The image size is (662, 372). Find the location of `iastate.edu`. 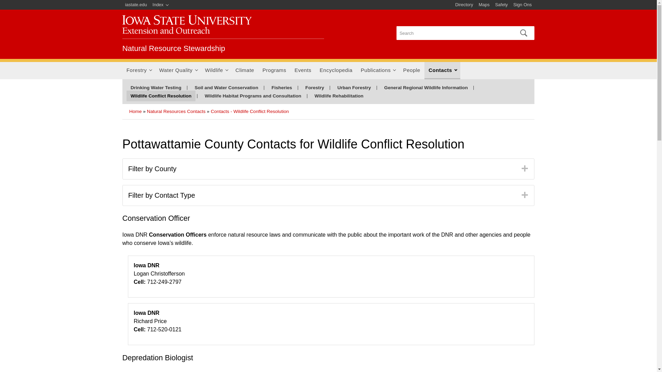

iastate.edu is located at coordinates (136, 5).